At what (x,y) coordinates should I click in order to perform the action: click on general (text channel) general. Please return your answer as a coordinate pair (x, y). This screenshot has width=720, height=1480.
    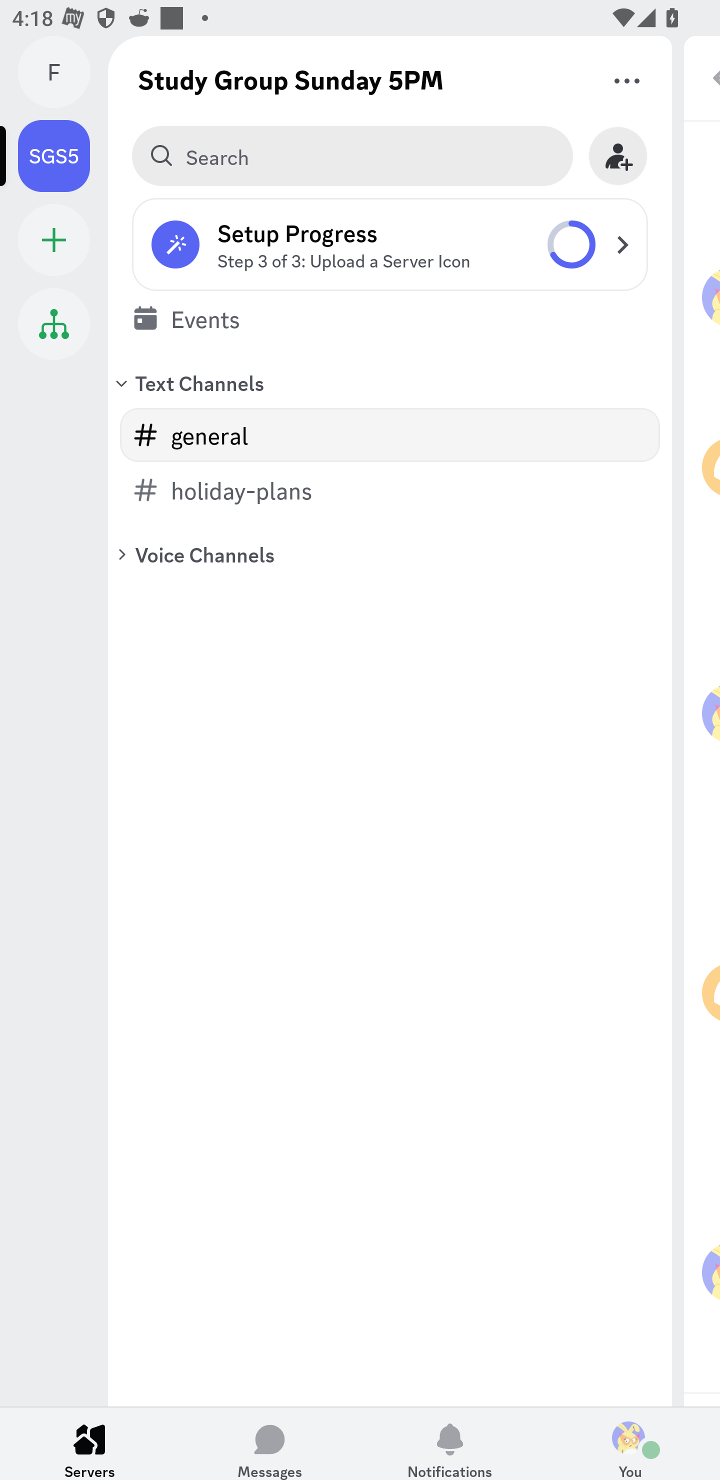
    Looking at the image, I should click on (390, 435).